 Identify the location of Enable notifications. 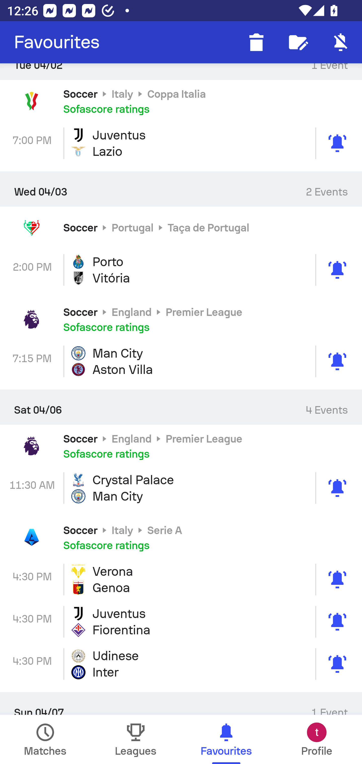
(341, 42).